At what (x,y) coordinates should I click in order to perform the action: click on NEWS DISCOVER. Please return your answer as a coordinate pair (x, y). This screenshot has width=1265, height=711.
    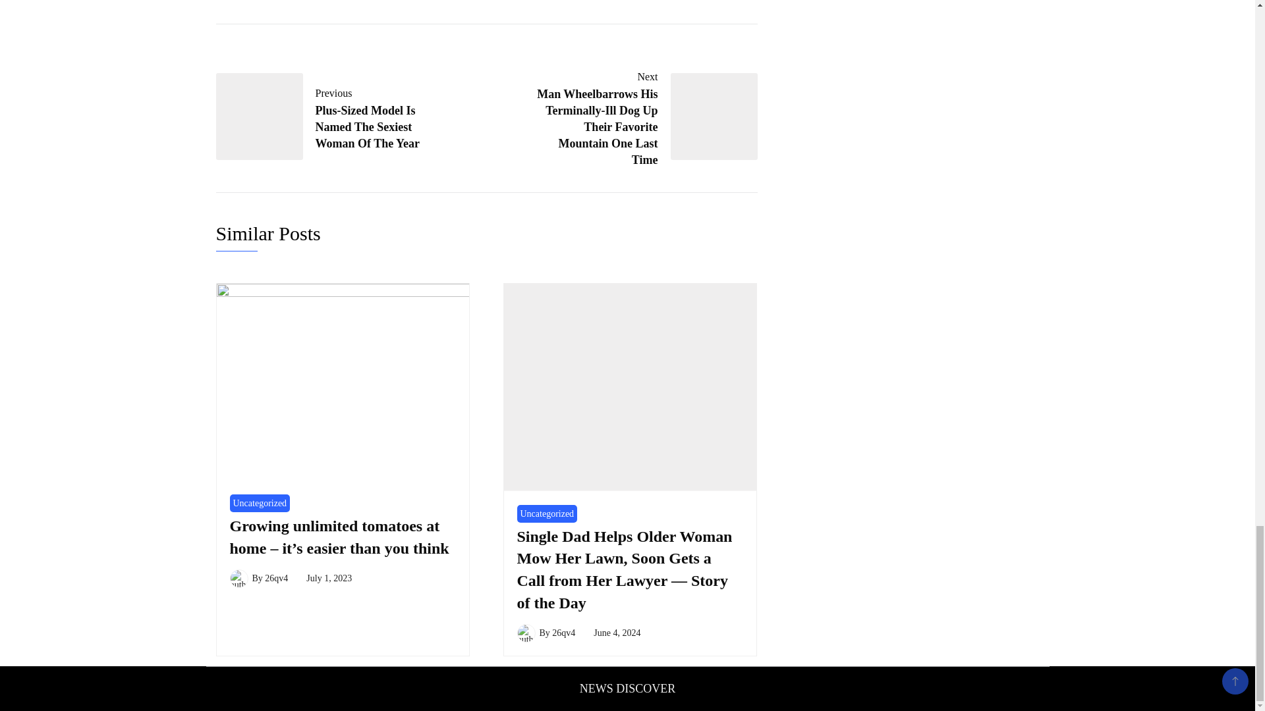
    Looking at the image, I should click on (627, 689).